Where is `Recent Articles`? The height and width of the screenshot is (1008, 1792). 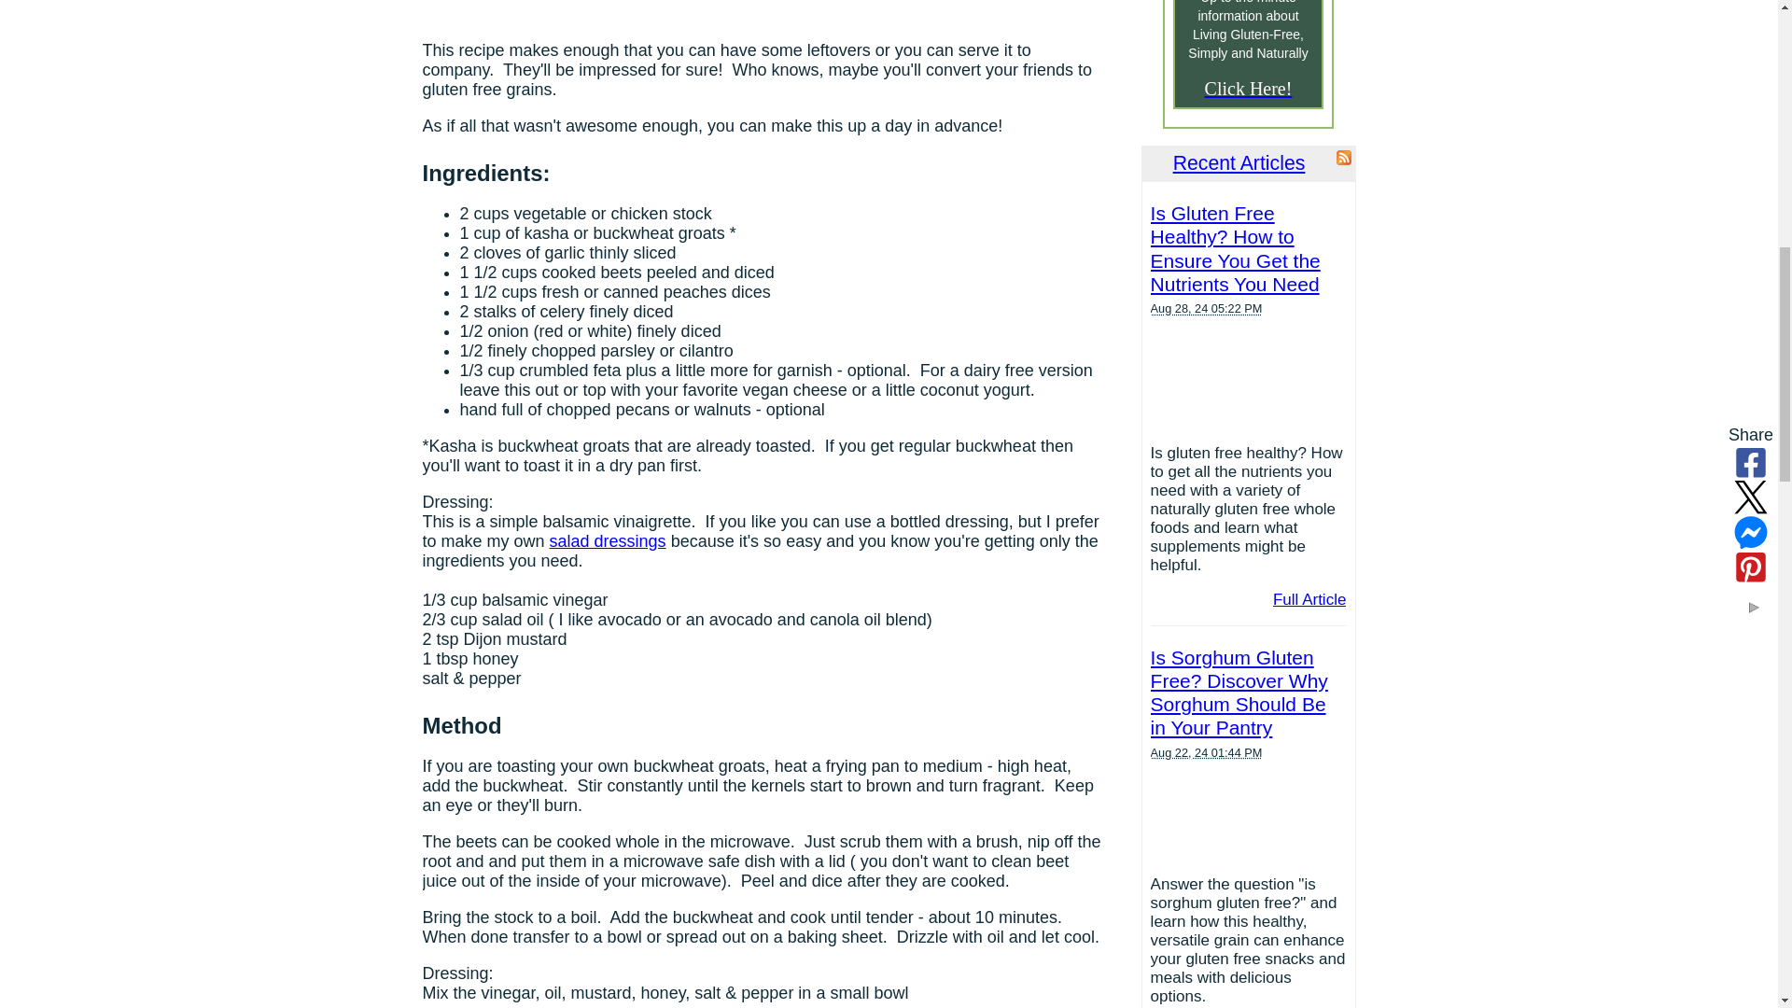 Recent Articles is located at coordinates (1239, 162).